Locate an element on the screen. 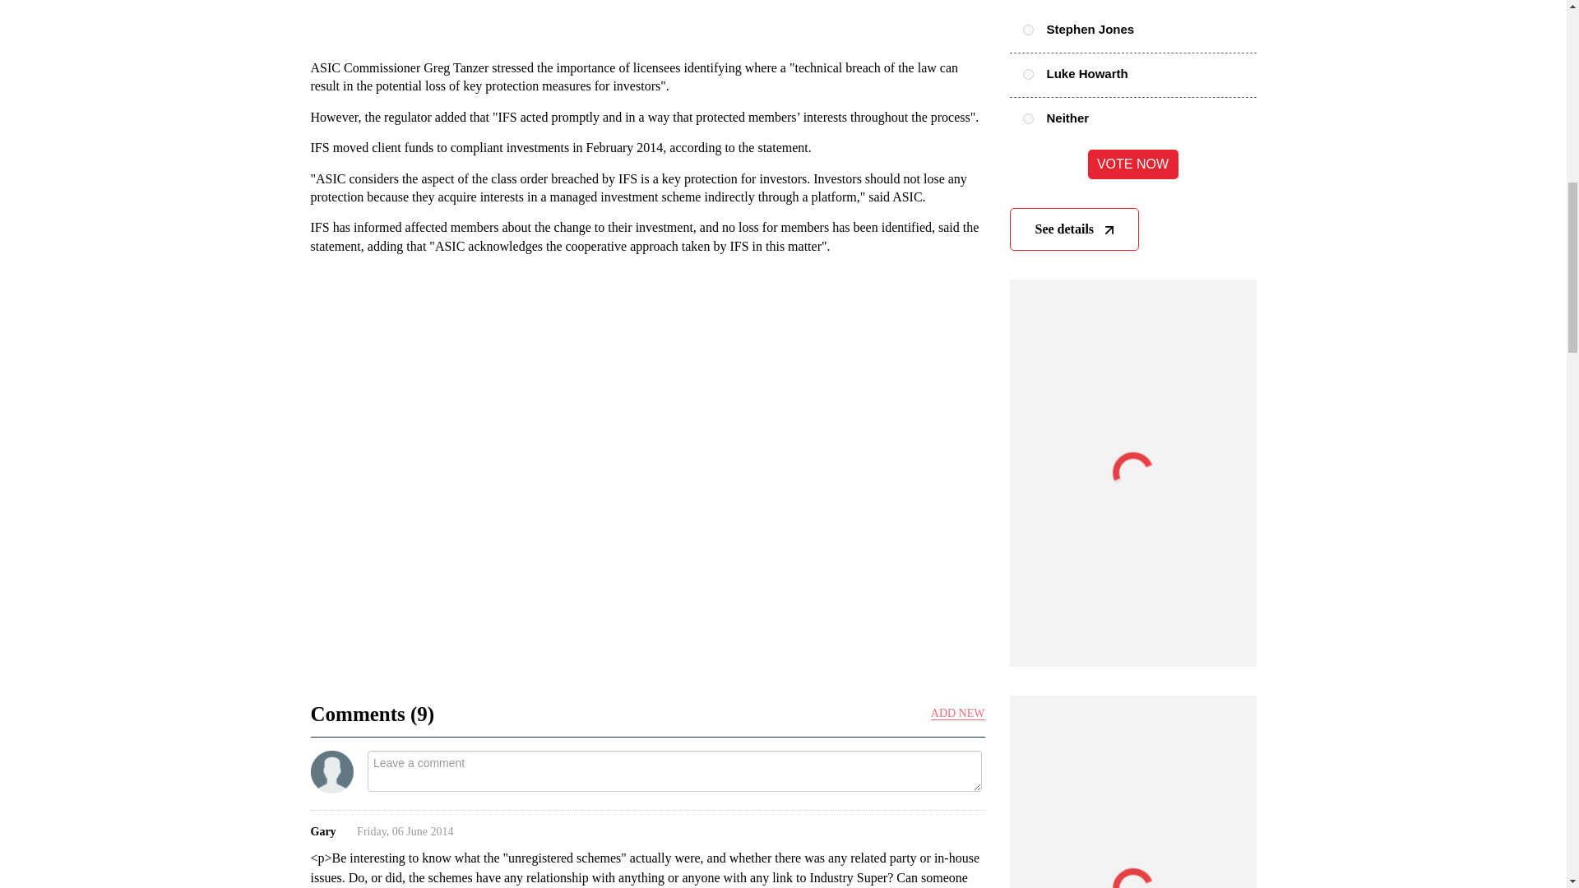 The height and width of the screenshot is (888, 1579). 2 is located at coordinates (1028, 118).